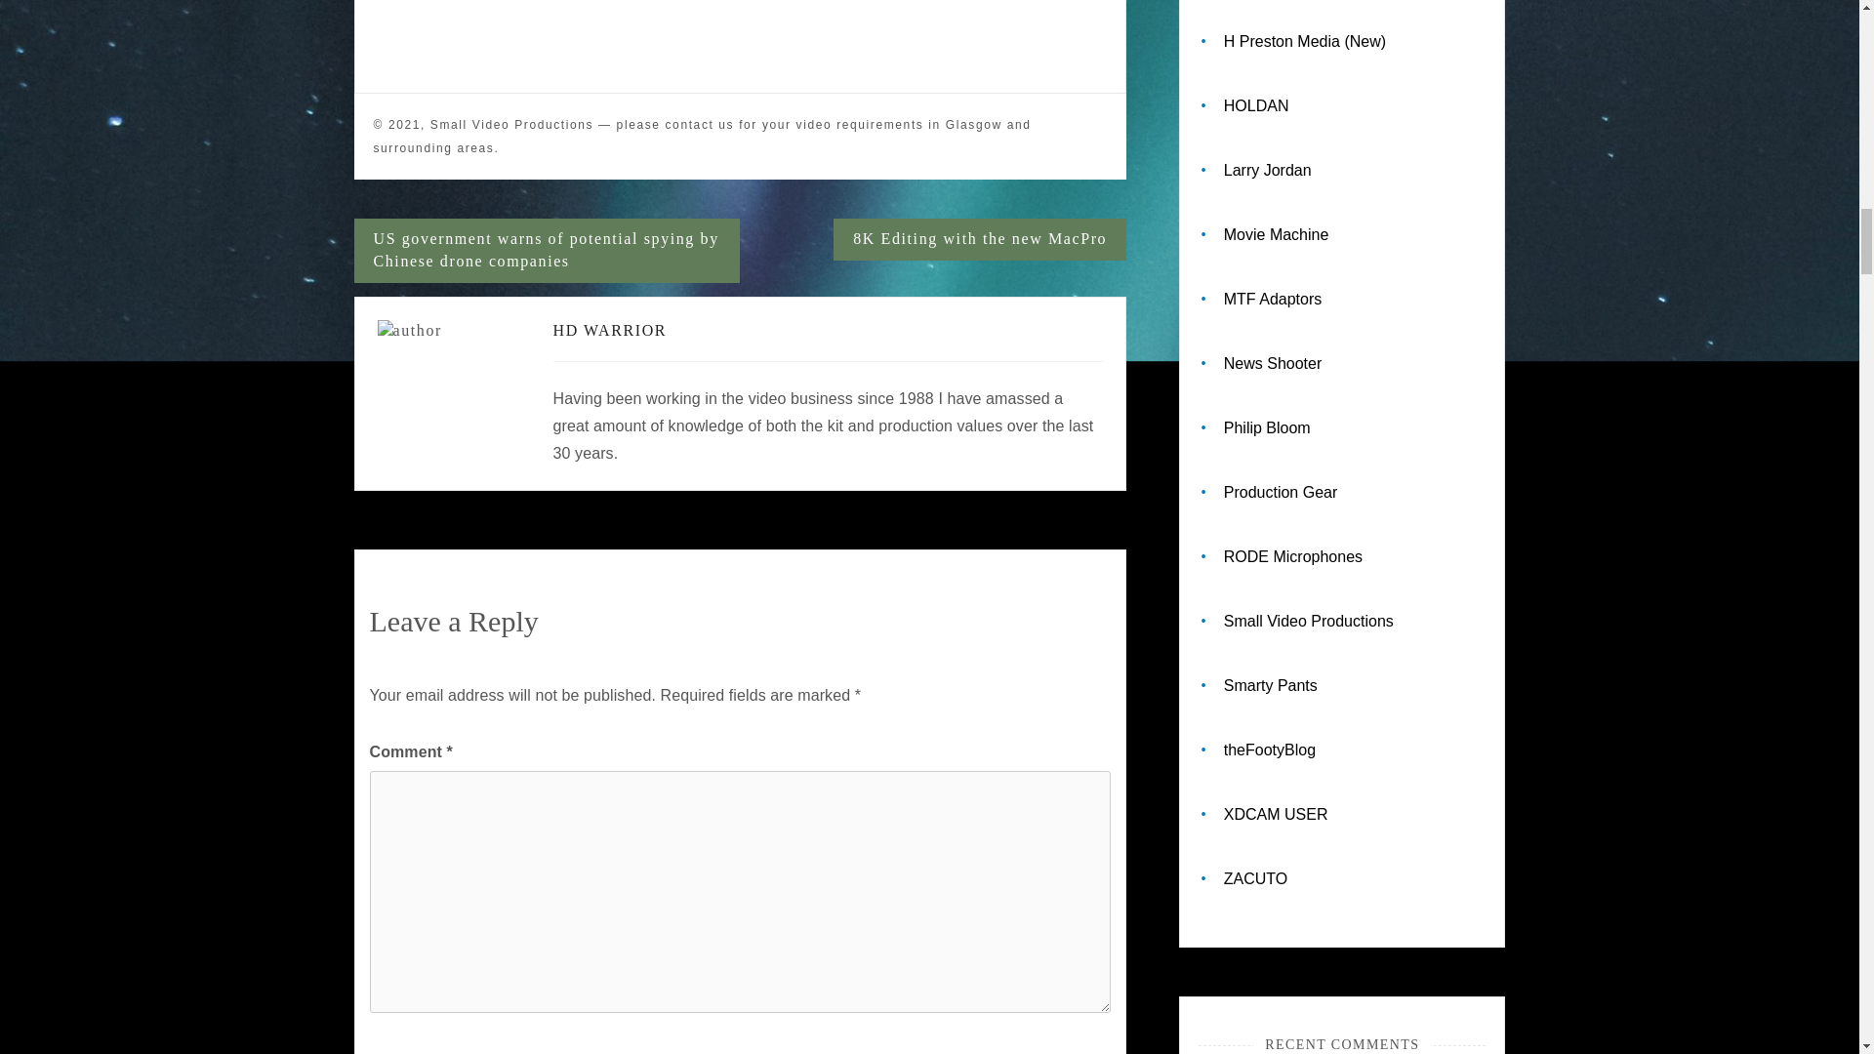 The width and height of the screenshot is (1874, 1054). What do you see at coordinates (609, 330) in the screenshot?
I see `Posts by HD Warrior` at bounding box center [609, 330].